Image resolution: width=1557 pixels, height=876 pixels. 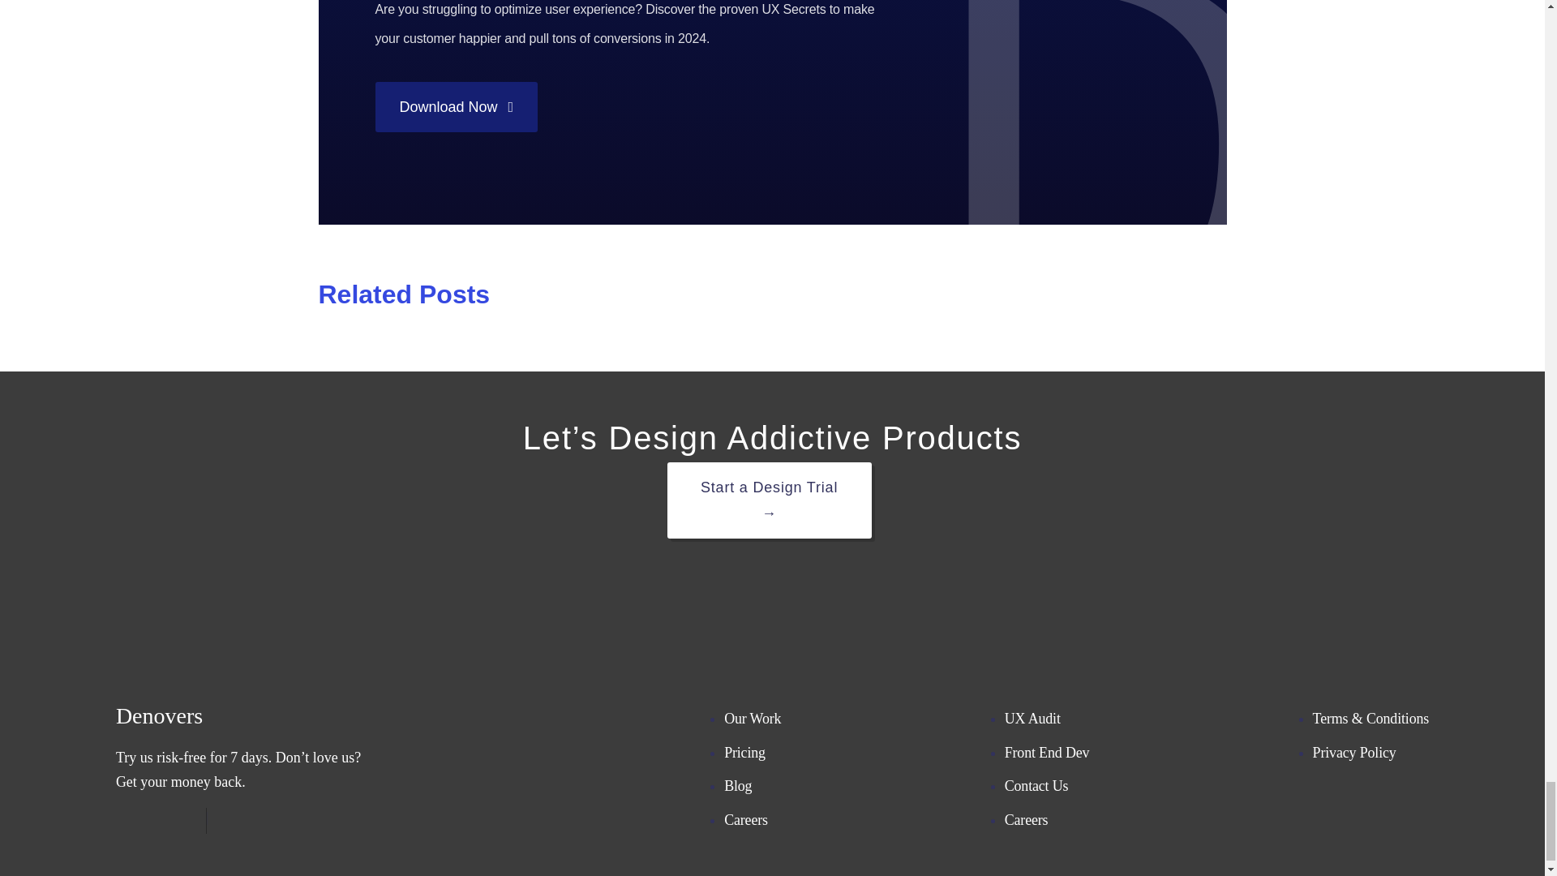 I want to click on Careers, so click(x=745, y=819).